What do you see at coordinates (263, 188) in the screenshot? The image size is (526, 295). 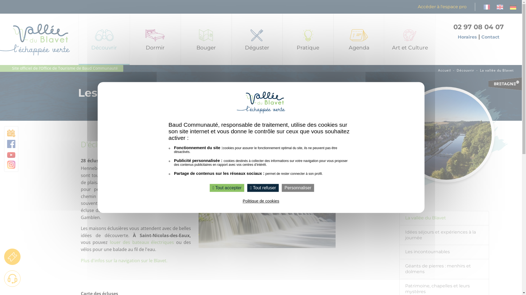 I see `Tout refuser` at bounding box center [263, 188].